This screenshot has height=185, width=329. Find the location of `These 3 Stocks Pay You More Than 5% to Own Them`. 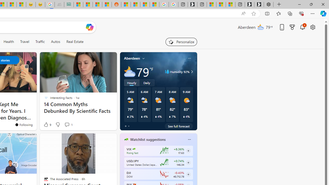

These 3 Stocks Pay You More Than 5% to Own Them is located at coordinates (231, 5).